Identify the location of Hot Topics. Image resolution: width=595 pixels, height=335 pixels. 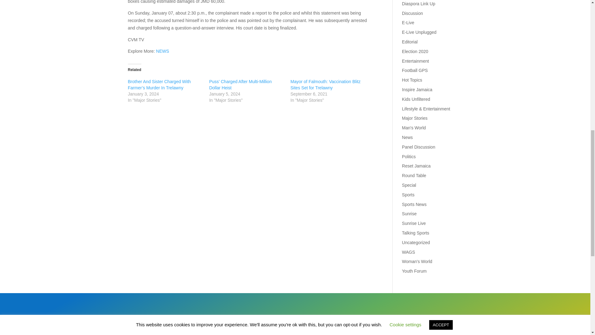
(412, 80).